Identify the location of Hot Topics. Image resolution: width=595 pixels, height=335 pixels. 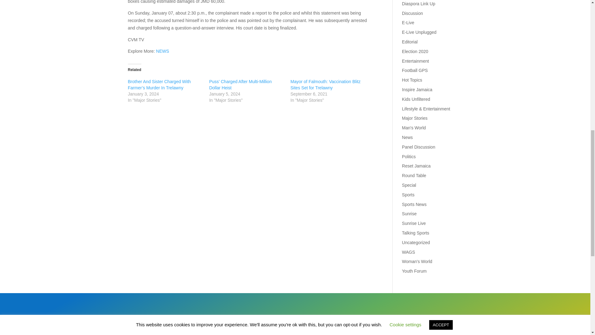
(412, 80).